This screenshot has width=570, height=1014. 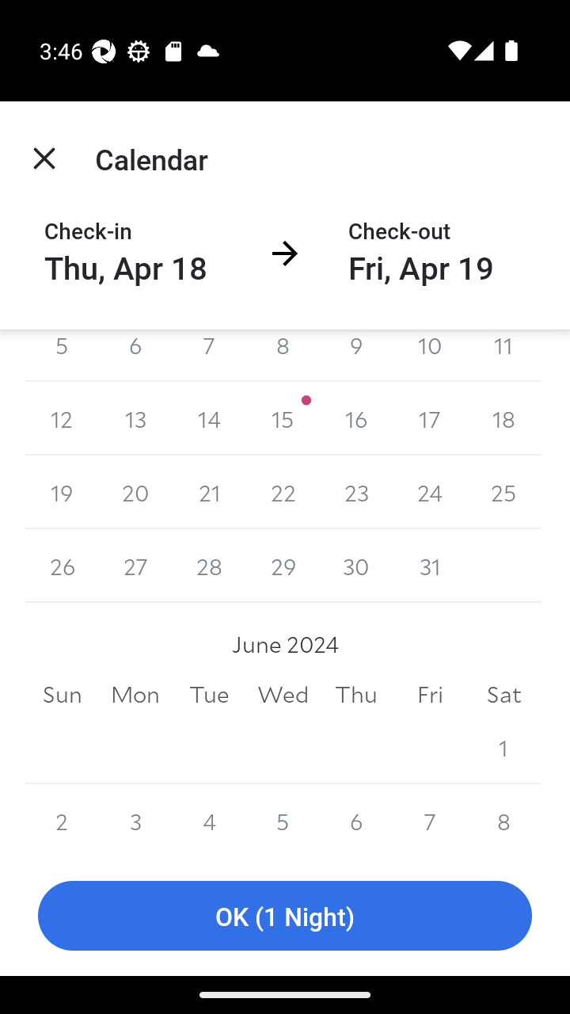 What do you see at coordinates (429, 418) in the screenshot?
I see `17 17 May 2024` at bounding box center [429, 418].